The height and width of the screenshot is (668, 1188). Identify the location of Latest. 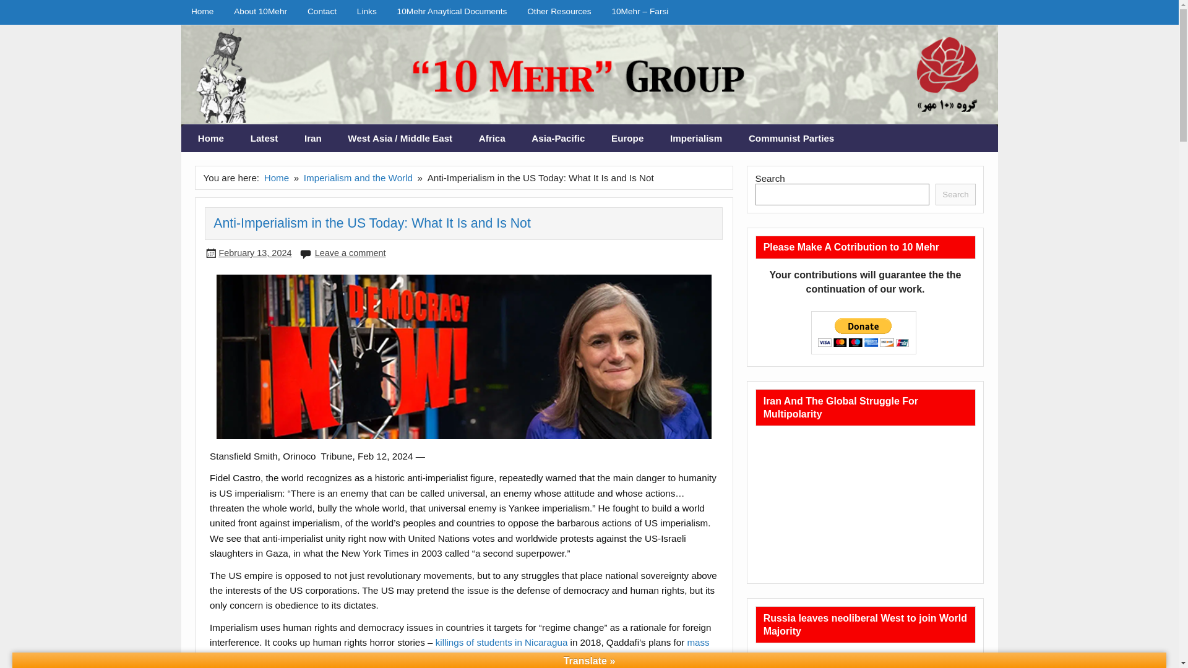
(264, 139).